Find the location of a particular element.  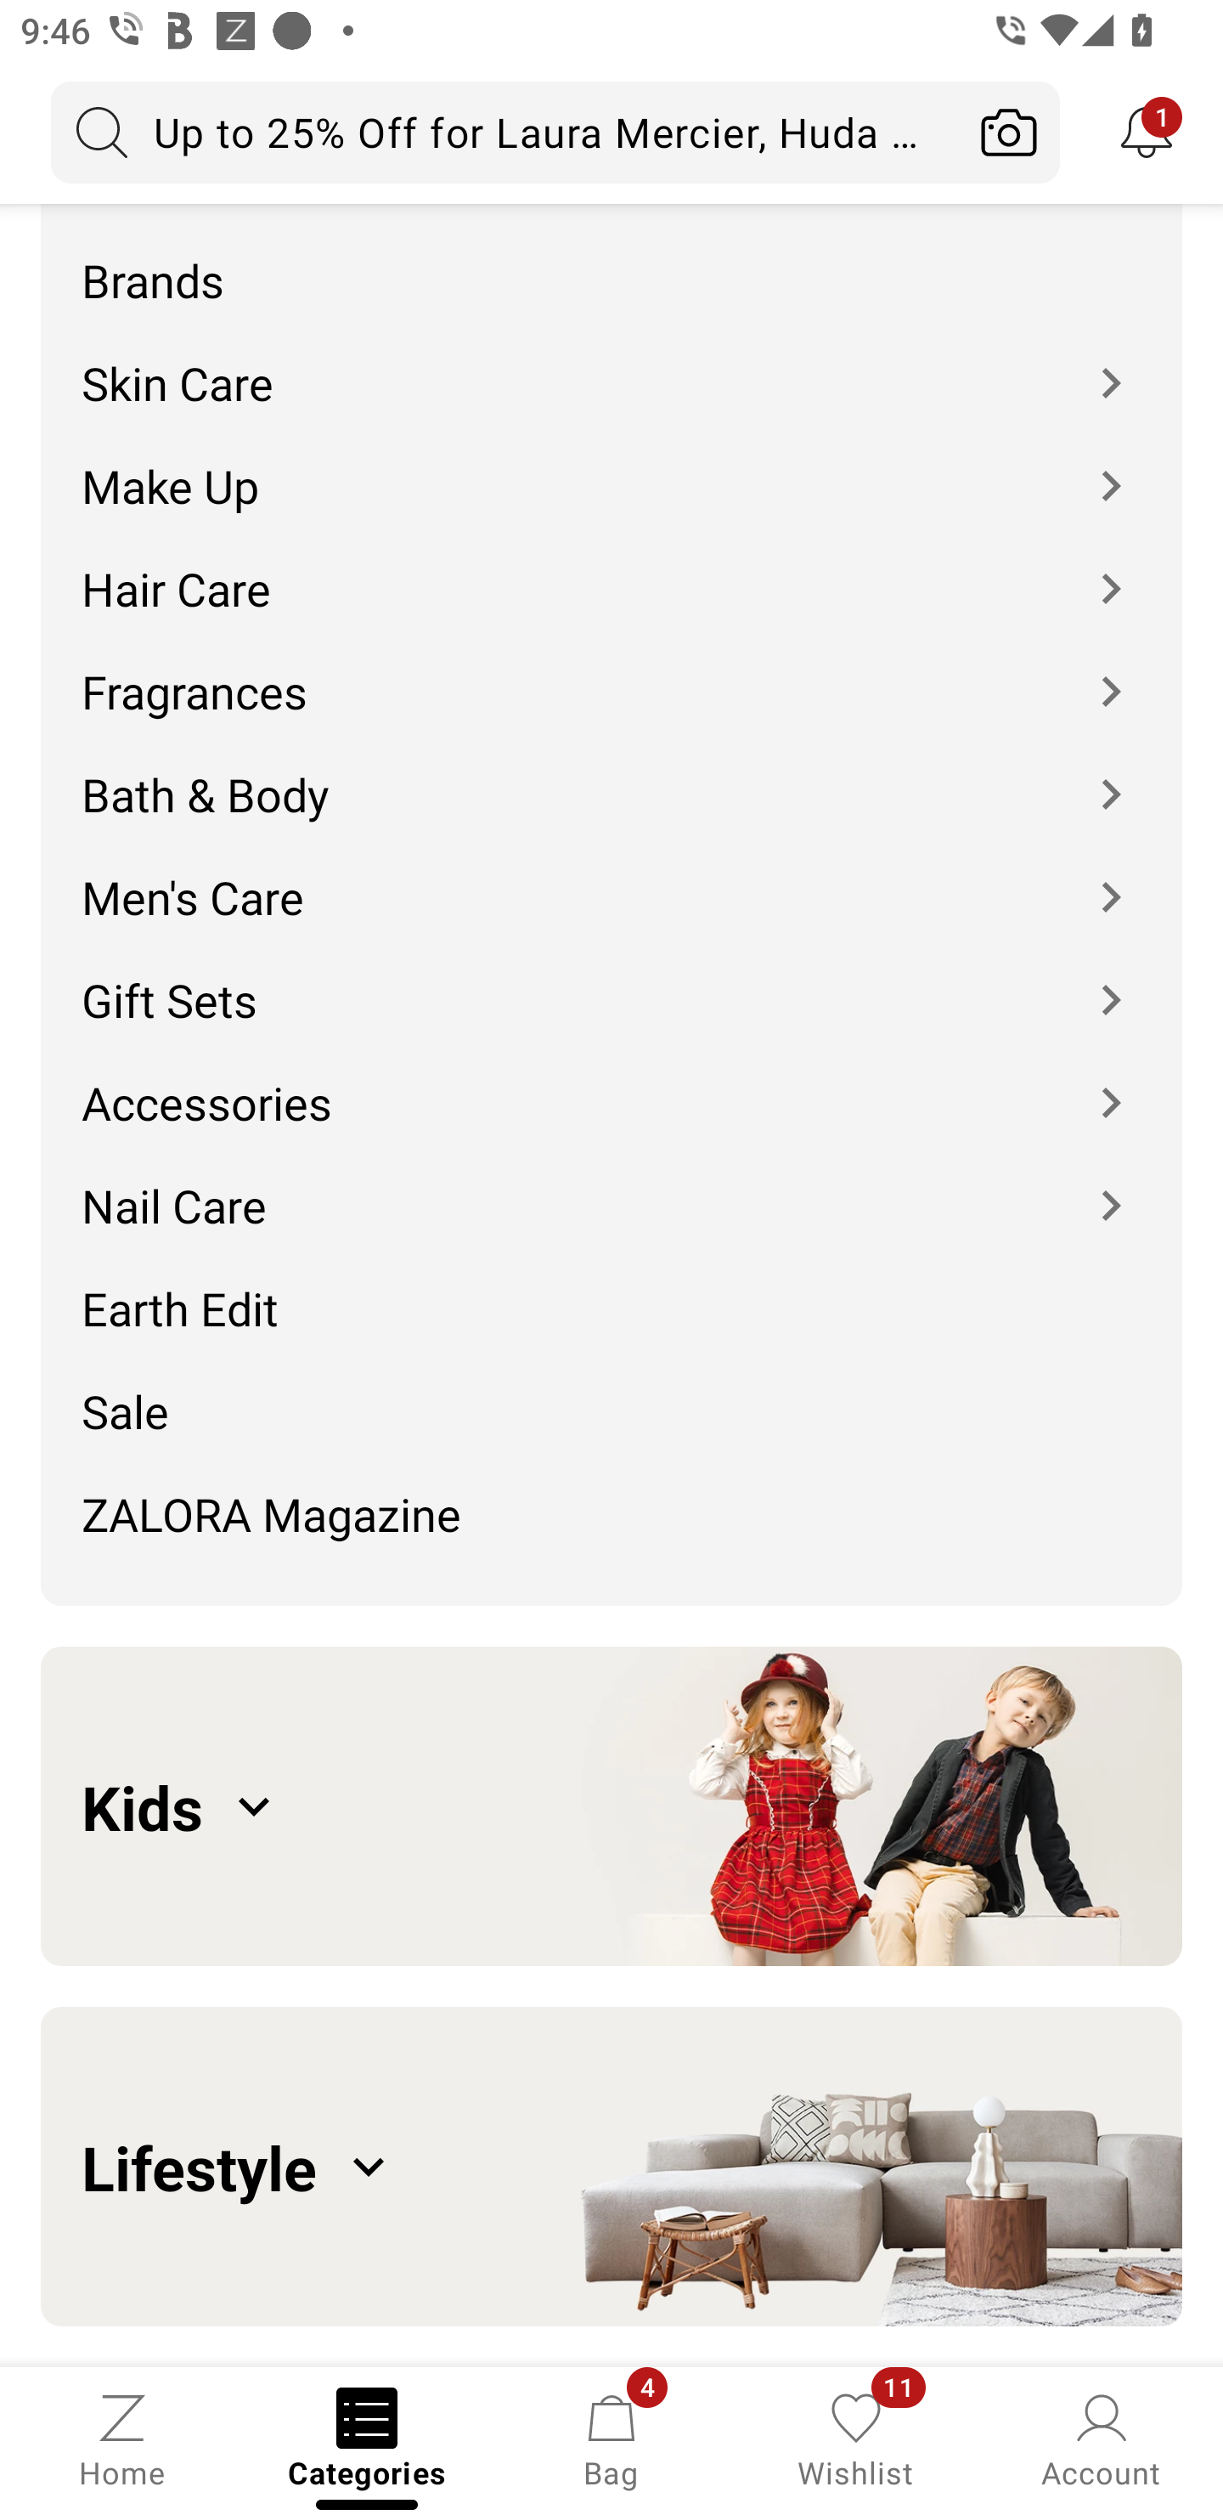

Brands is located at coordinates (611, 260).